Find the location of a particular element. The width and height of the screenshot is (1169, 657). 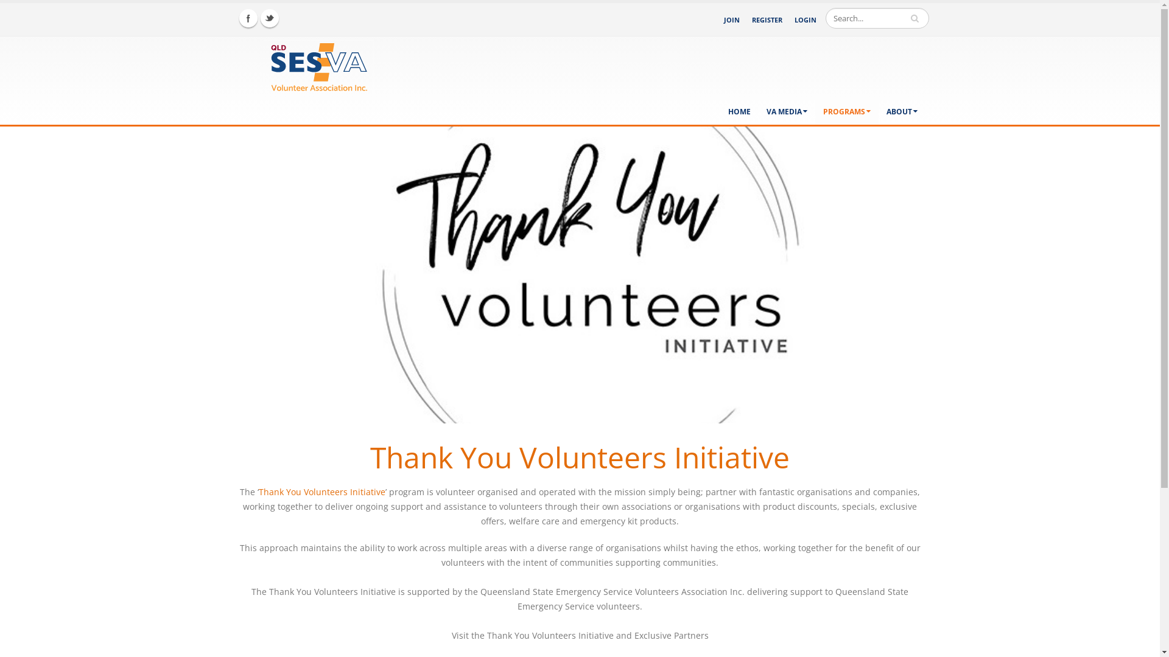

HOME is located at coordinates (739, 111).